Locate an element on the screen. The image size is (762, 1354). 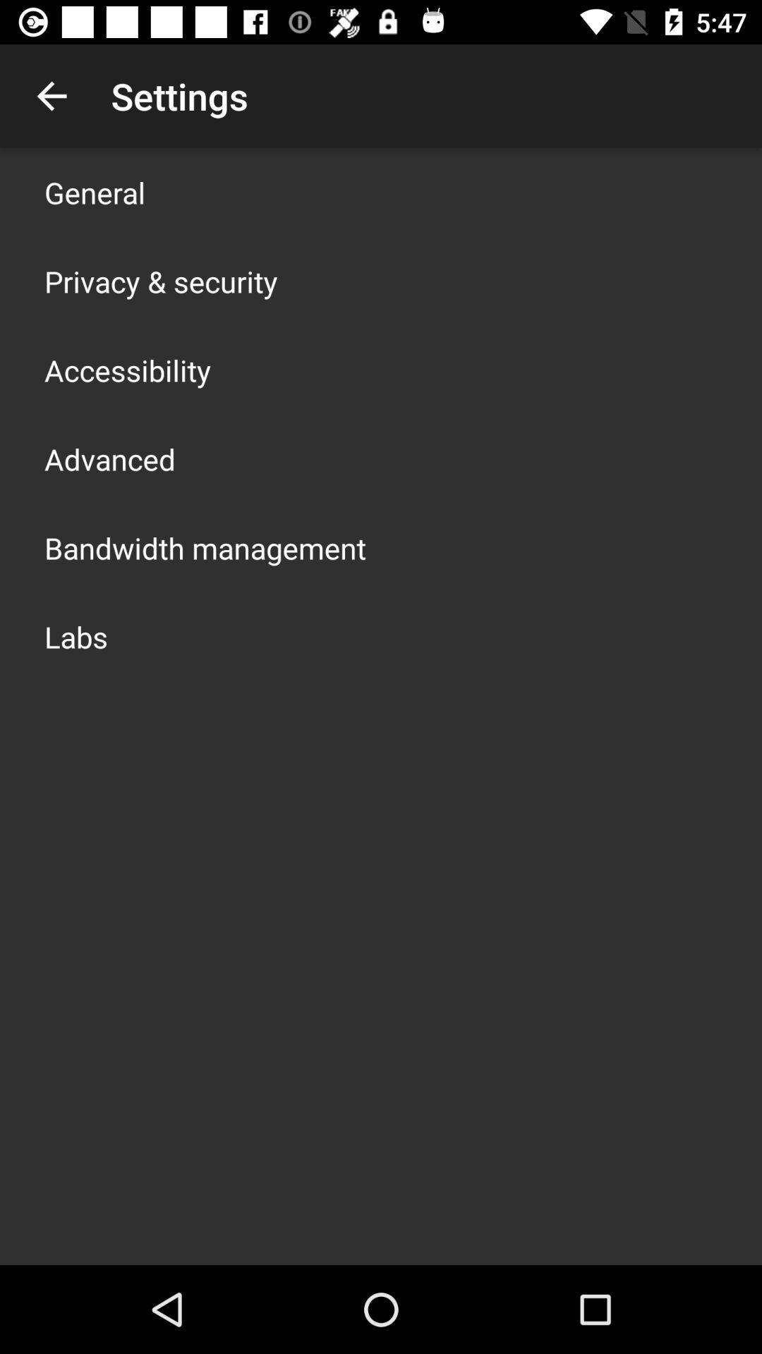
tap app above the general item is located at coordinates (52, 96).